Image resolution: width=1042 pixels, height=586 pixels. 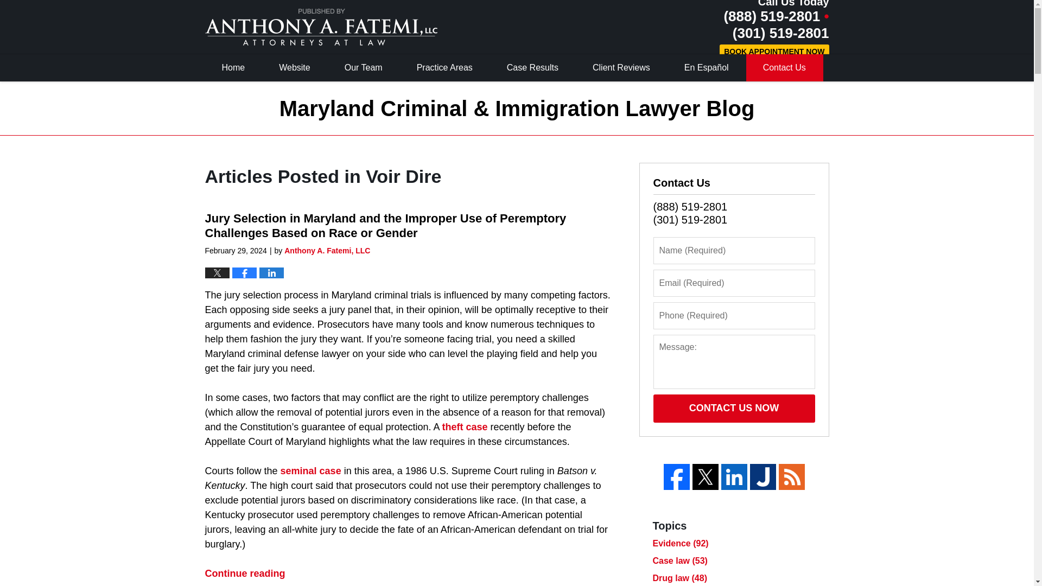 What do you see at coordinates (327, 250) in the screenshot?
I see `Anthony A. Fatemi, LLC` at bounding box center [327, 250].